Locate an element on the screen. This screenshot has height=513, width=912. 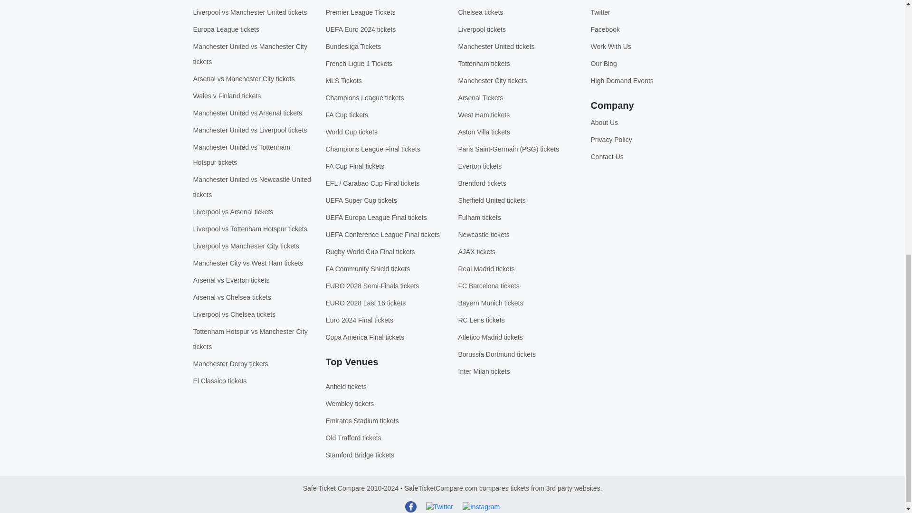
El Classico tickets is located at coordinates (219, 381).